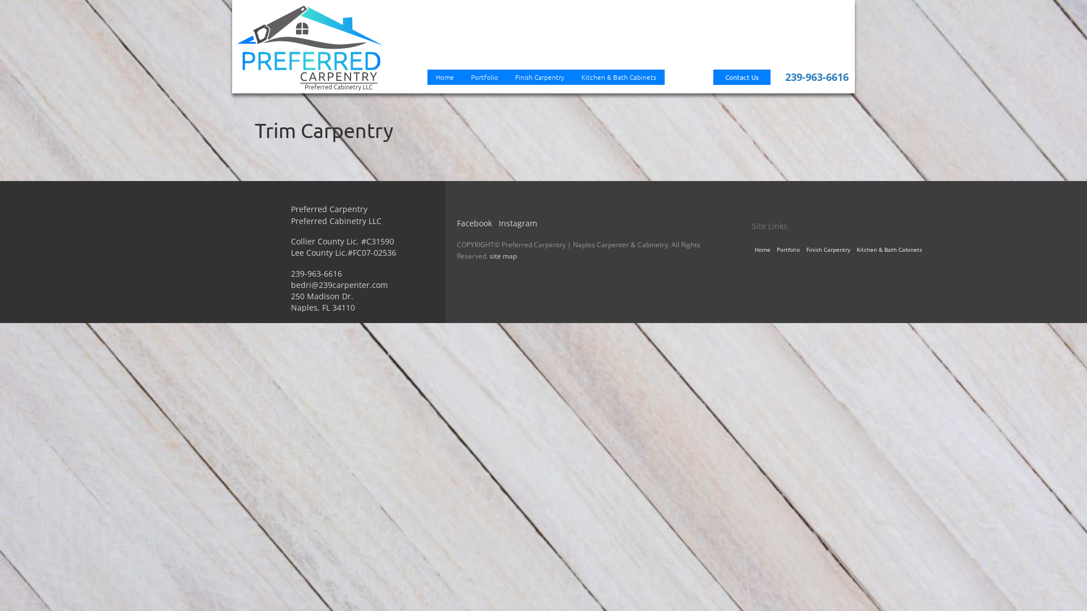 This screenshot has width=1087, height=611. What do you see at coordinates (340, 285) in the screenshot?
I see `bedri@239carpenter.com` at bounding box center [340, 285].